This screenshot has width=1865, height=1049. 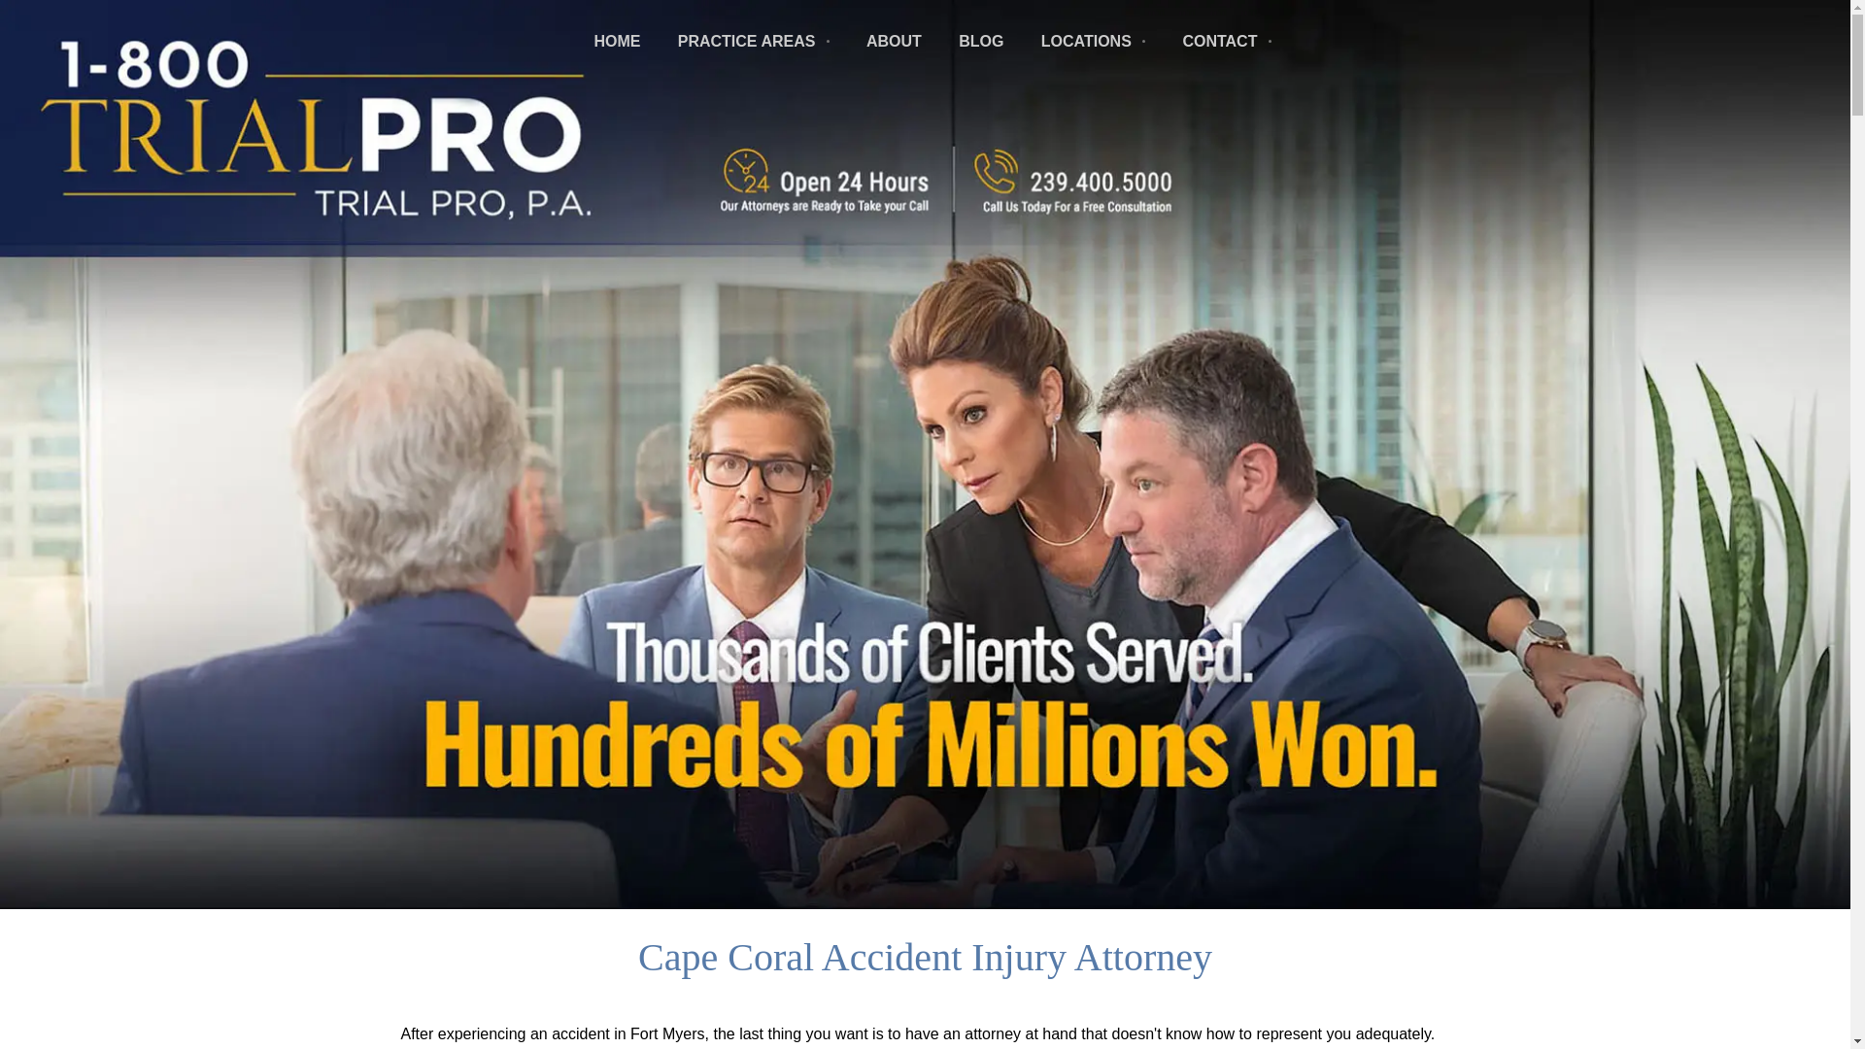 I want to click on PRACTICE AREAS, so click(x=754, y=41).